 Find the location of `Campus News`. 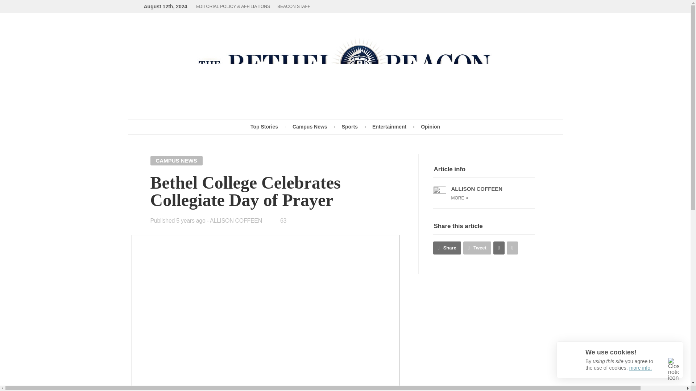

Campus News is located at coordinates (310, 127).